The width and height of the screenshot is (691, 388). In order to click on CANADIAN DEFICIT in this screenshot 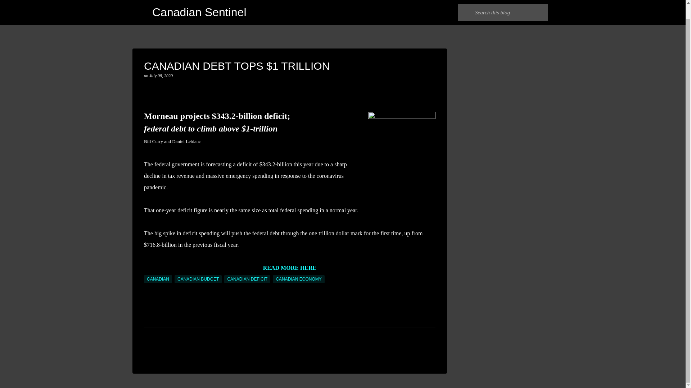, I will do `click(247, 279)`.